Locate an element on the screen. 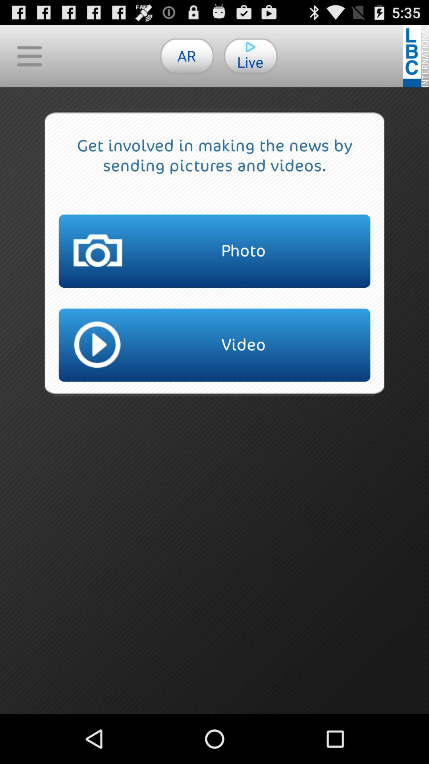  jump to the ar icon is located at coordinates (187, 56).